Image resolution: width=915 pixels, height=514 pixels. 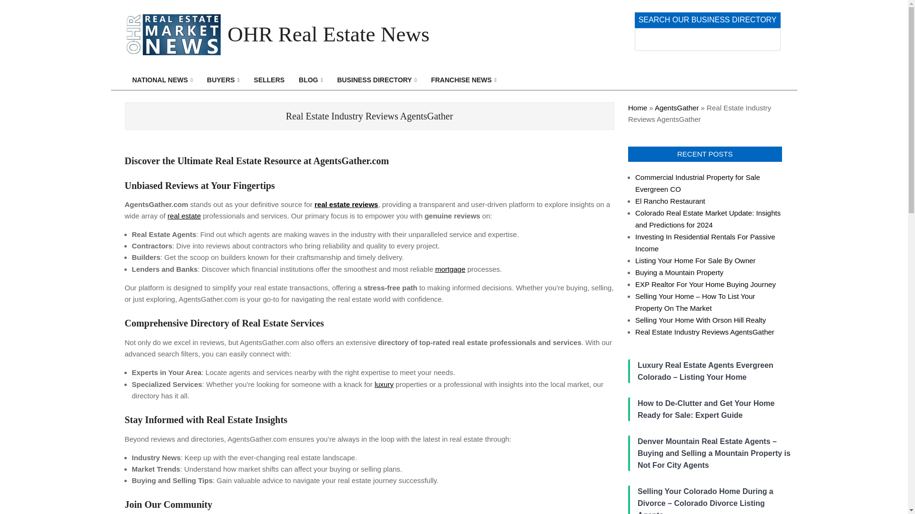 What do you see at coordinates (376, 80) in the screenshot?
I see `BUSINESS DIRECTORY` at bounding box center [376, 80].